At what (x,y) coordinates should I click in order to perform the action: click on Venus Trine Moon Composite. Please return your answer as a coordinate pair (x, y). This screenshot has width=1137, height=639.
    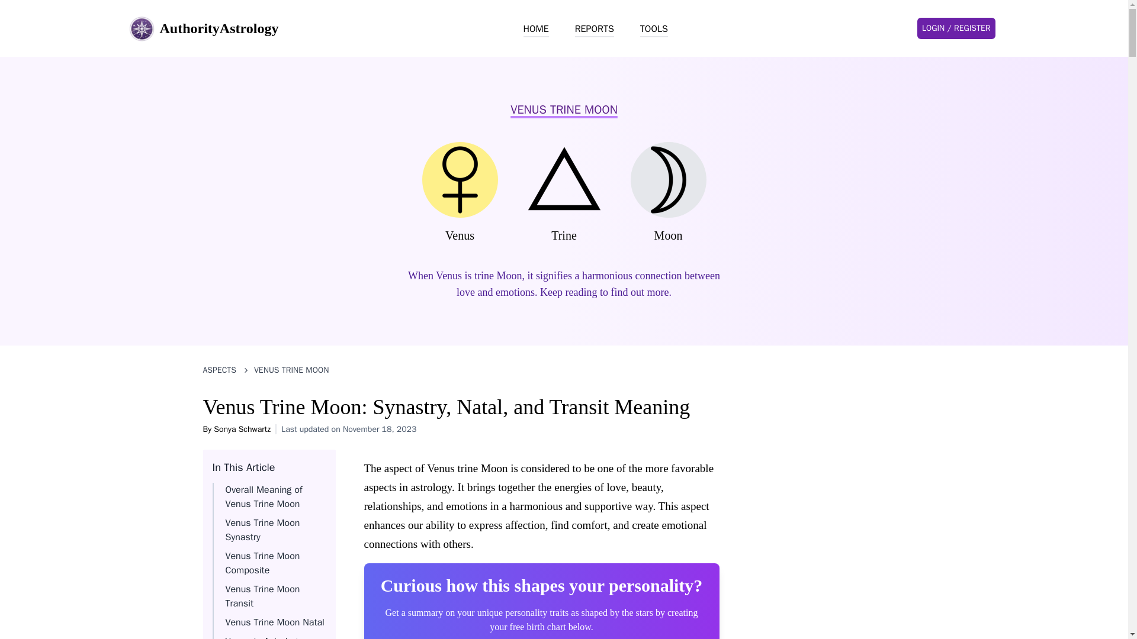
    Looking at the image, I should click on (262, 563).